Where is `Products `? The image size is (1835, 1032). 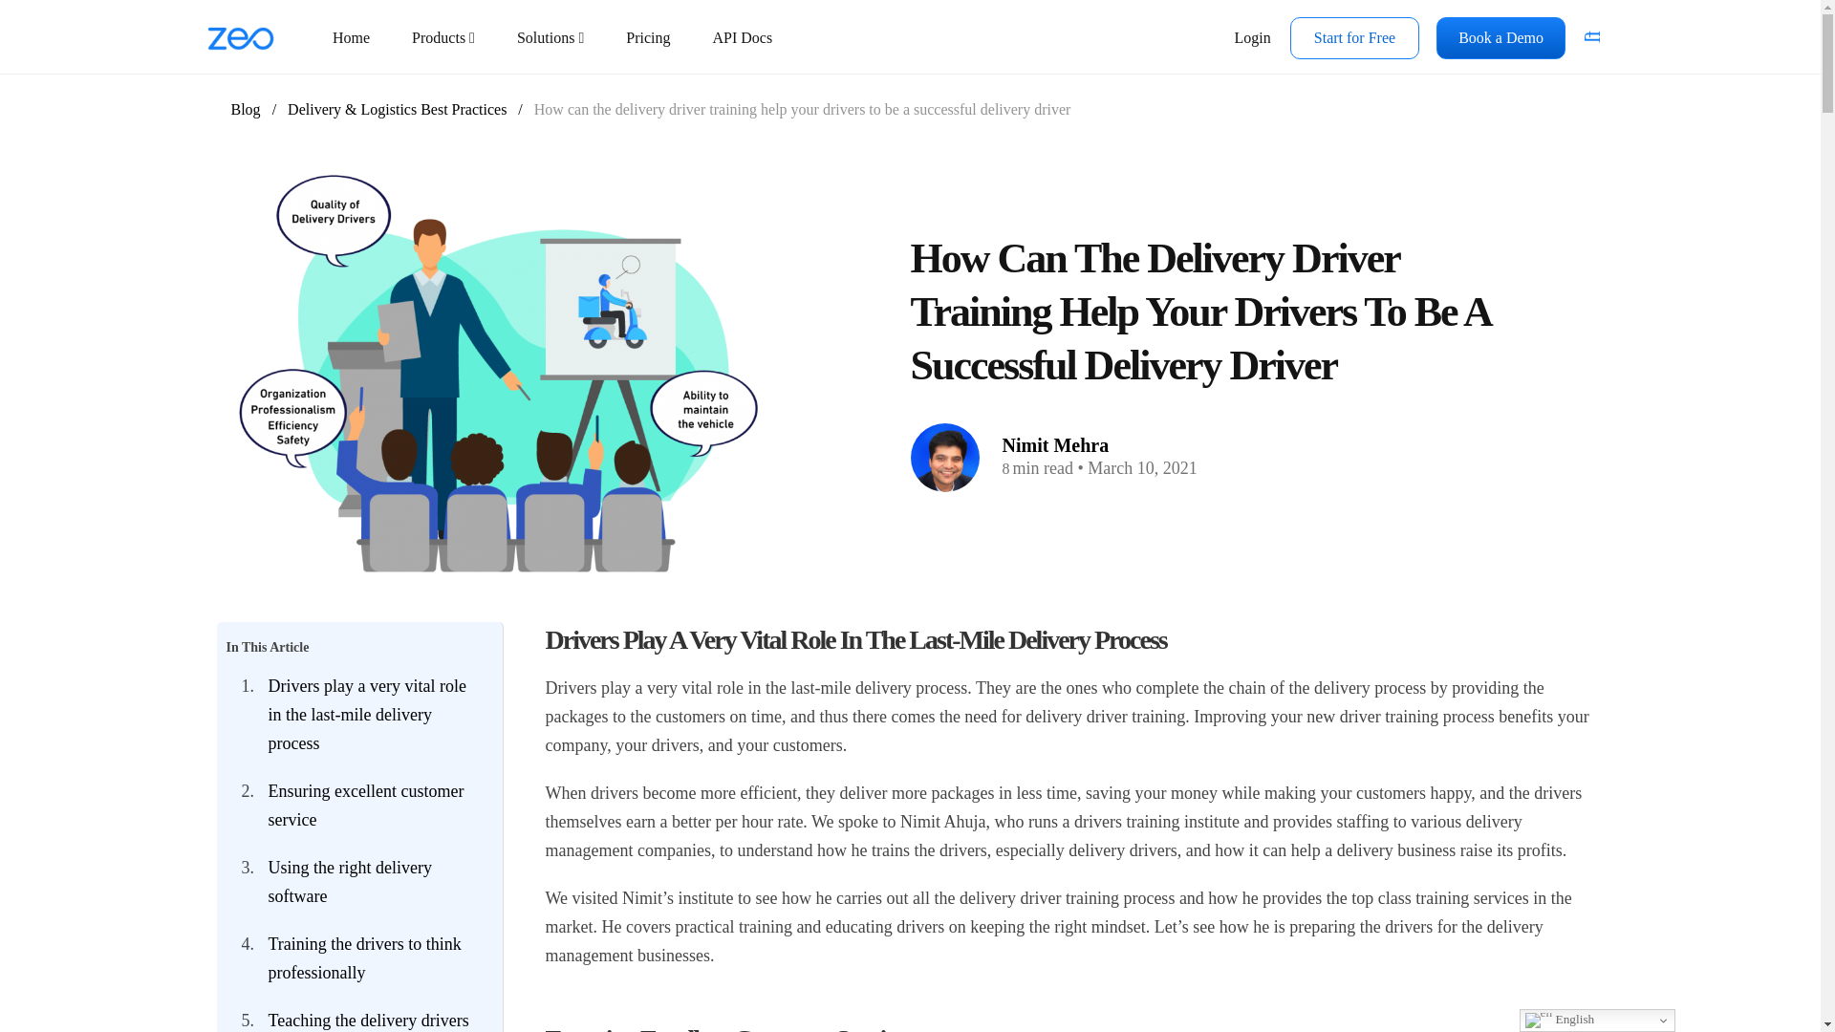
Products  is located at coordinates (443, 38).